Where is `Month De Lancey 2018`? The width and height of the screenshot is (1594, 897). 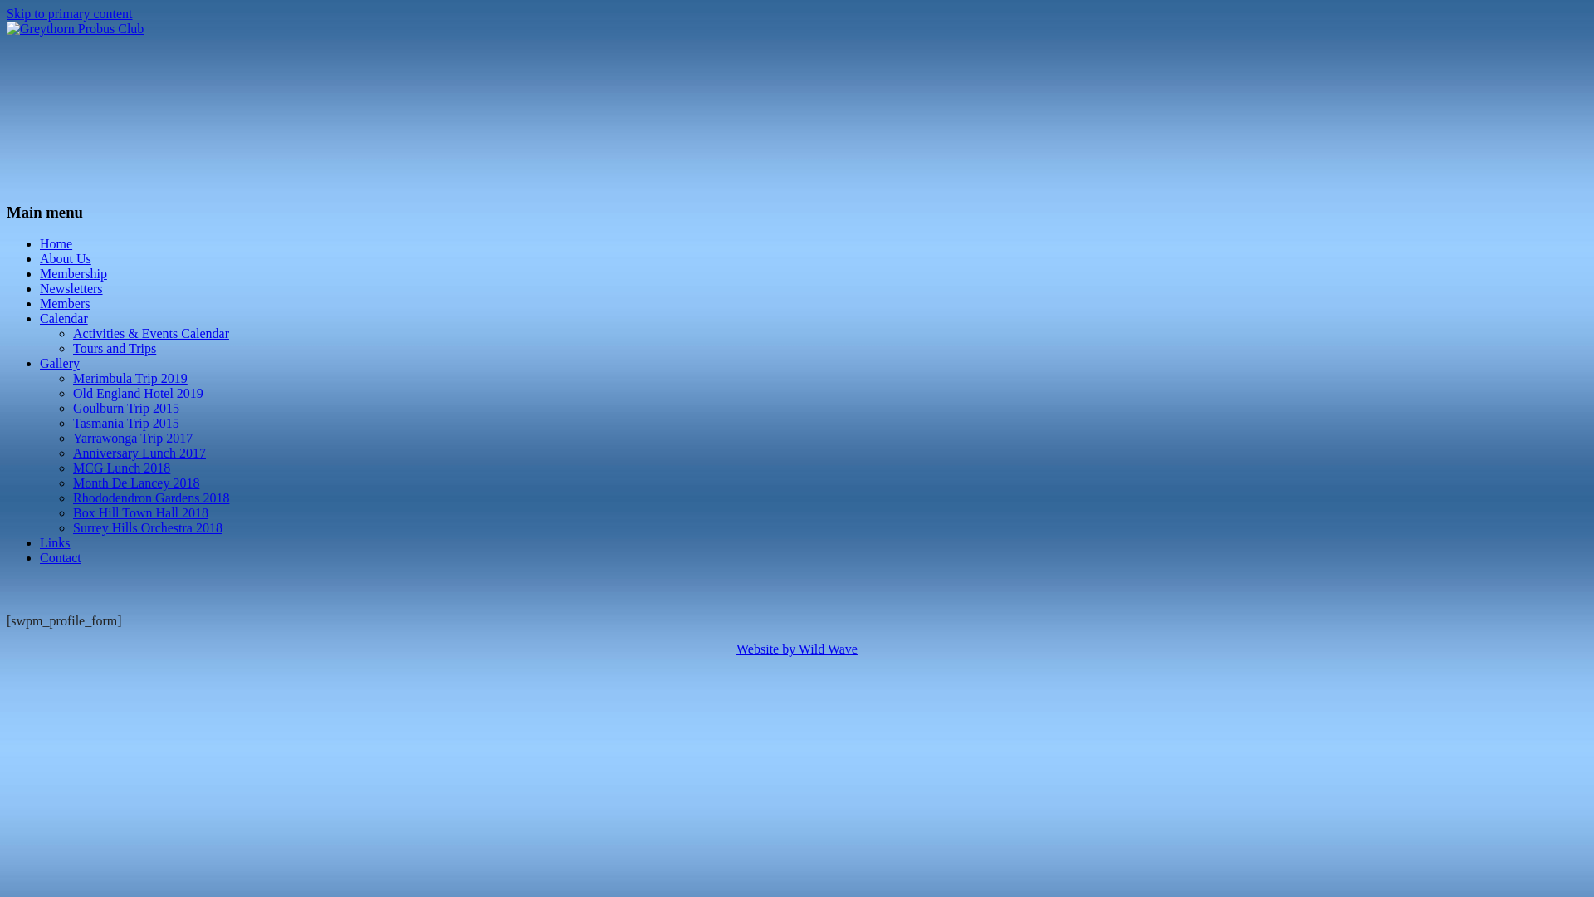
Month De Lancey 2018 is located at coordinates (136, 483).